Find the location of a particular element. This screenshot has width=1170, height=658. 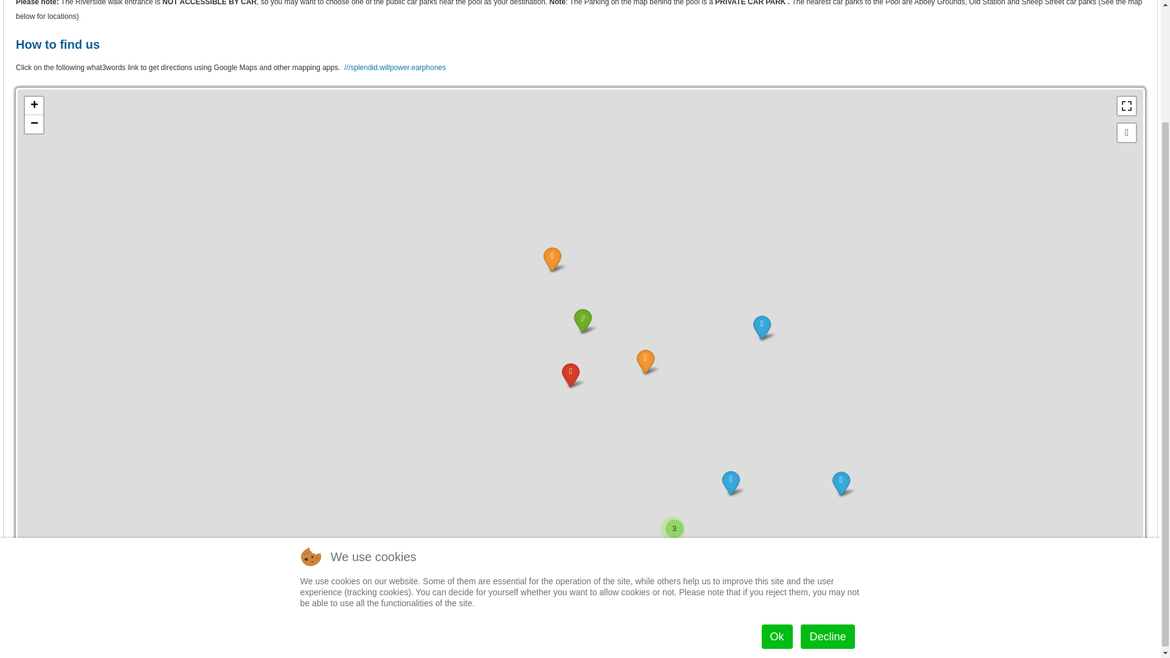

Phoca is located at coordinates (1114, 589).